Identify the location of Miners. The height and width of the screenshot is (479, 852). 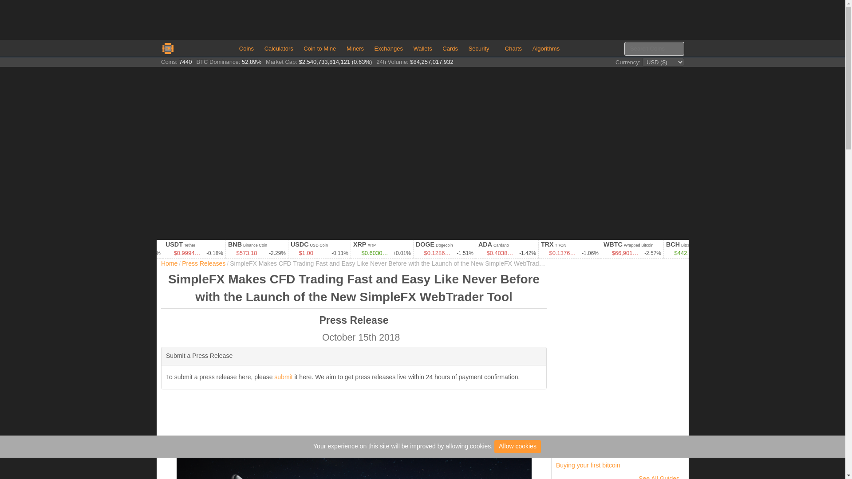
(355, 48).